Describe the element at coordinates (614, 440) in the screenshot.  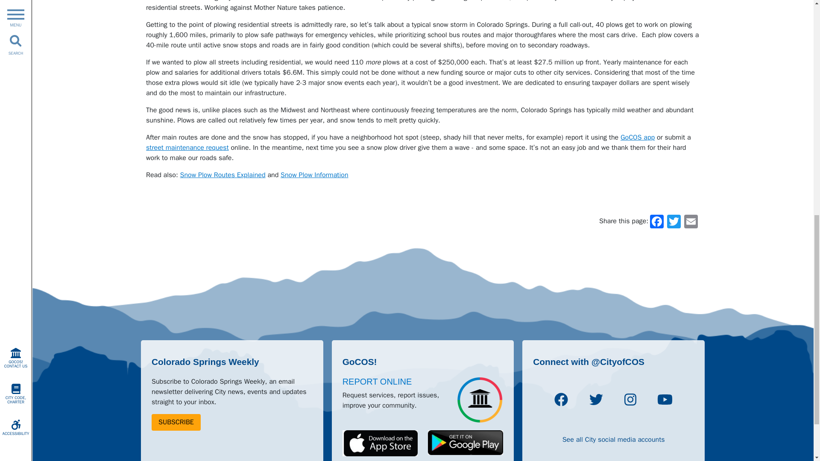
I see `See all City social media accounts` at that location.